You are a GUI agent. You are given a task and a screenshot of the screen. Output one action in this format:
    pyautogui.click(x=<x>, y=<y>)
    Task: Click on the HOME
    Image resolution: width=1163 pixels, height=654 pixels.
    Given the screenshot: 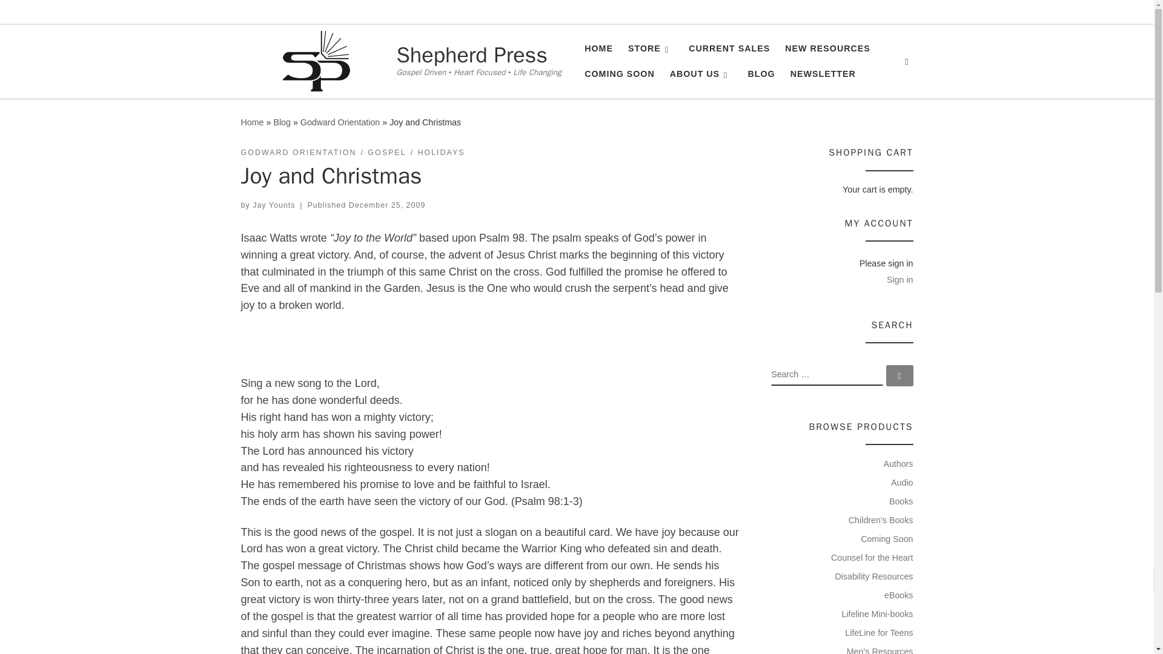 What is the action you would take?
    pyautogui.click(x=598, y=48)
    